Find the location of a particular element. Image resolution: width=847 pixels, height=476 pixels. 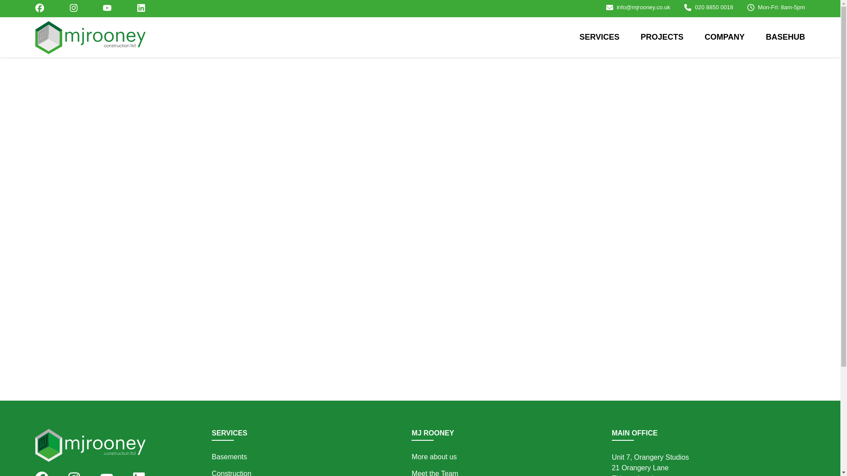

SERVICES is located at coordinates (600, 37).